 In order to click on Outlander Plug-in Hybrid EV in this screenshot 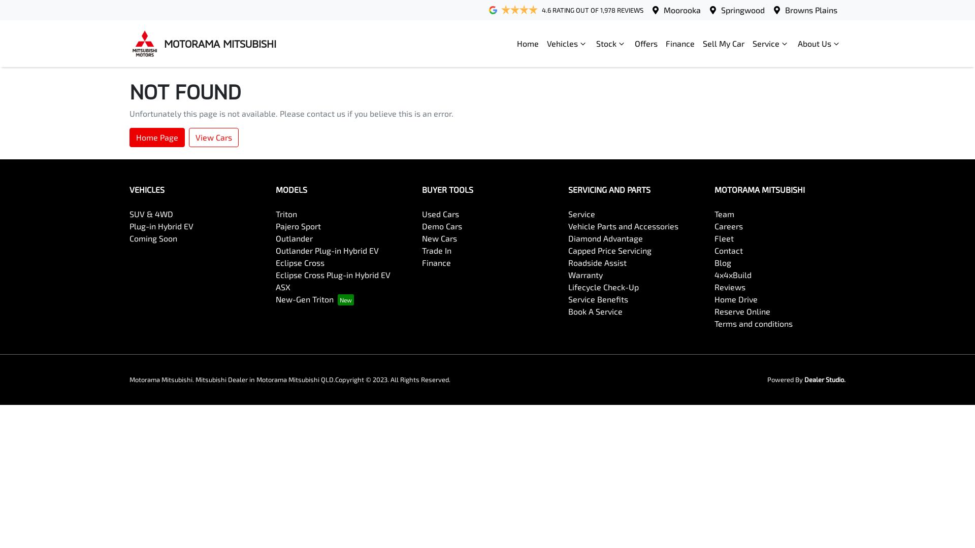, I will do `click(327, 251)`.